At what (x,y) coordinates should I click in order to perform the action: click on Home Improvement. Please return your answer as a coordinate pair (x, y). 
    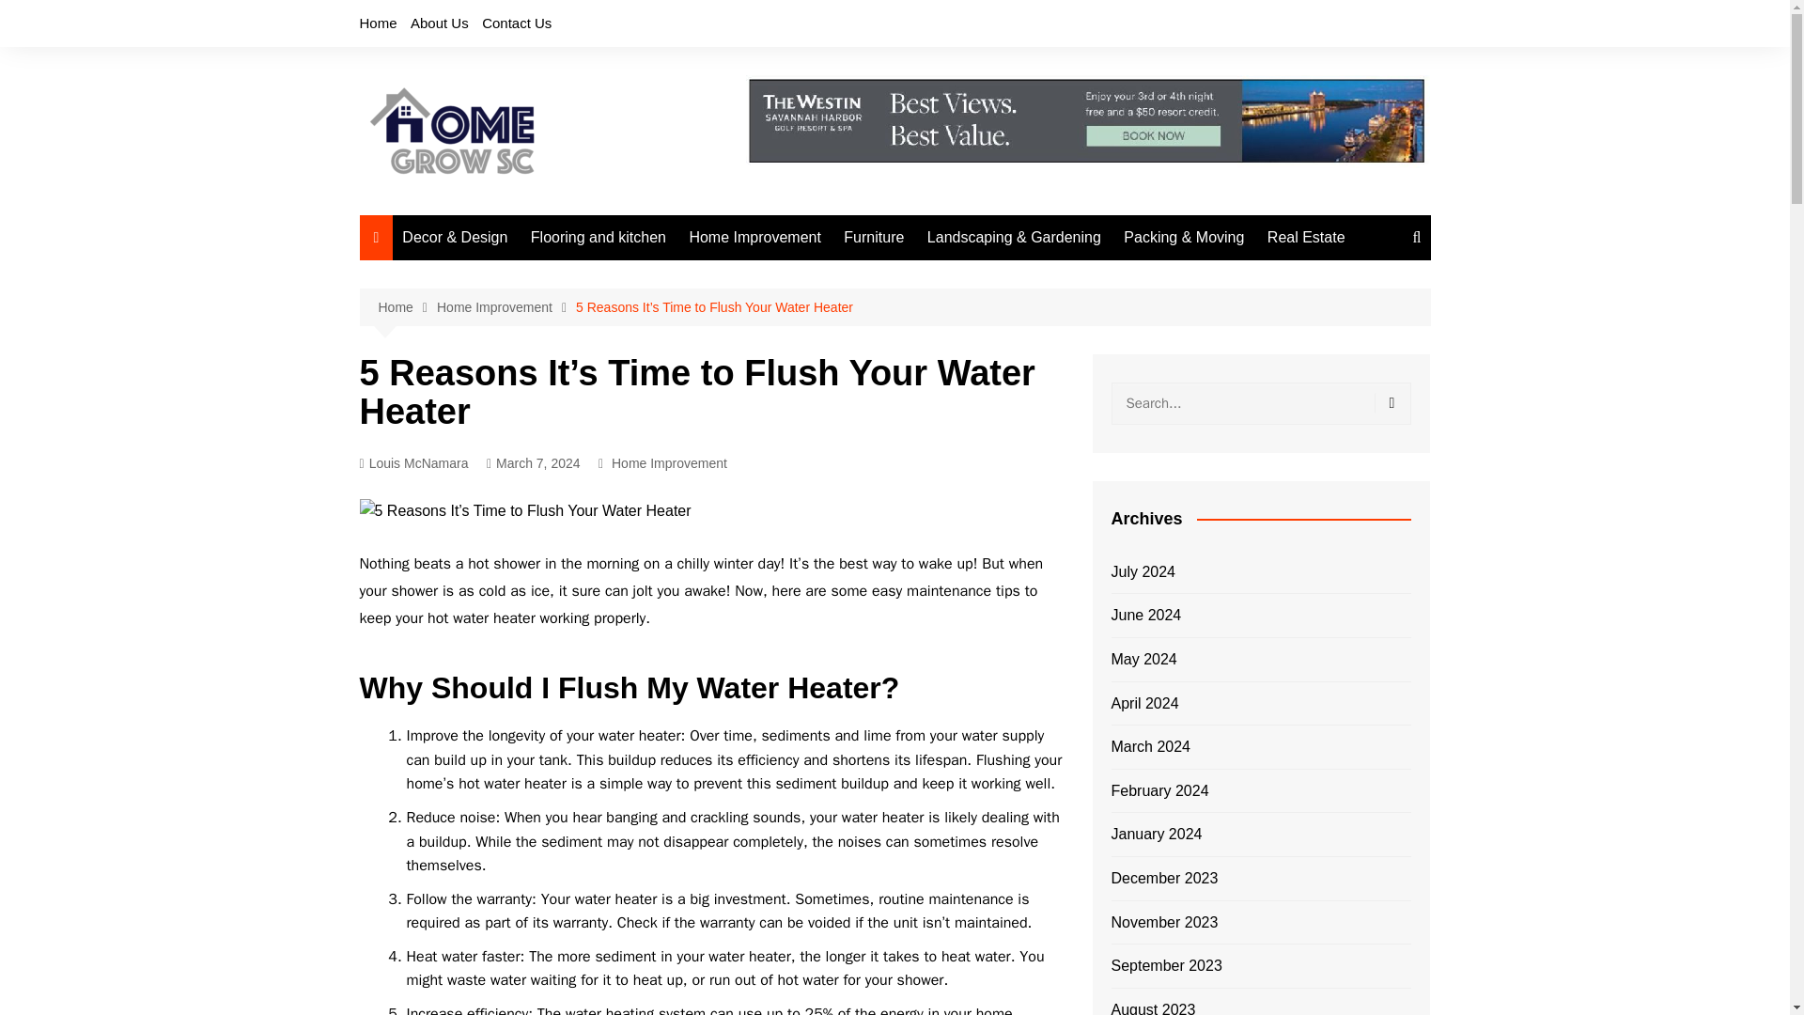
    Looking at the image, I should click on (669, 462).